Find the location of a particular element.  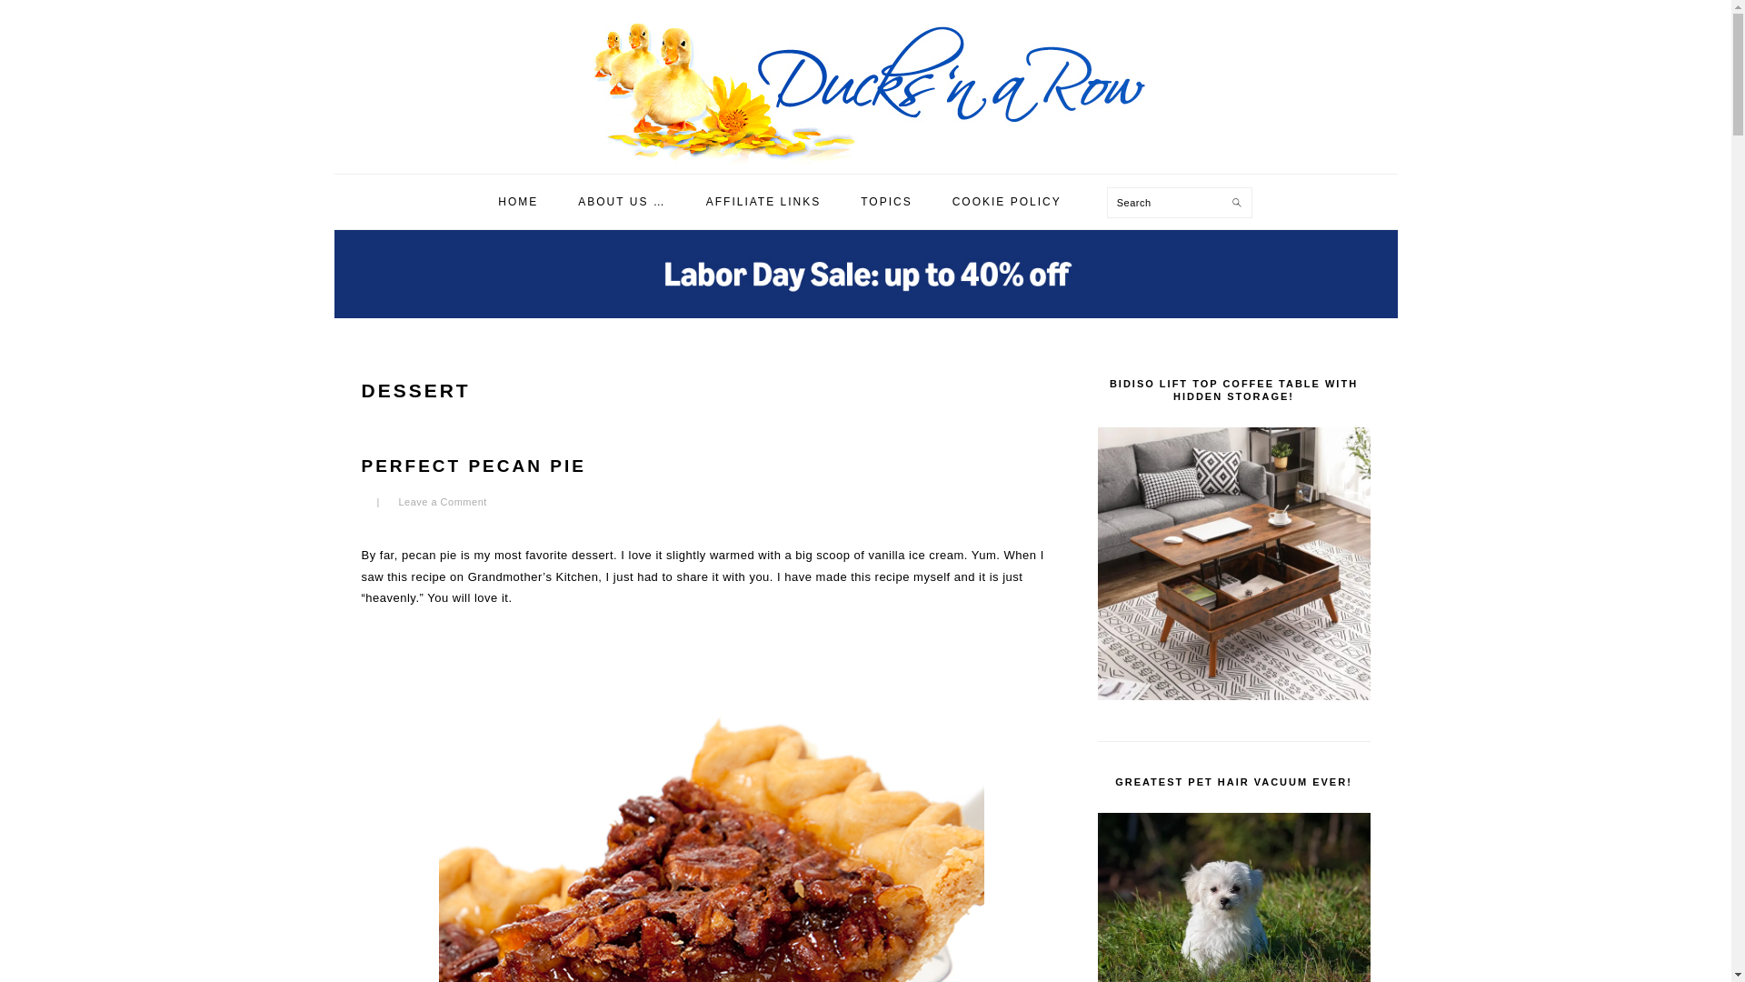

TOPICS is located at coordinates (885, 202).